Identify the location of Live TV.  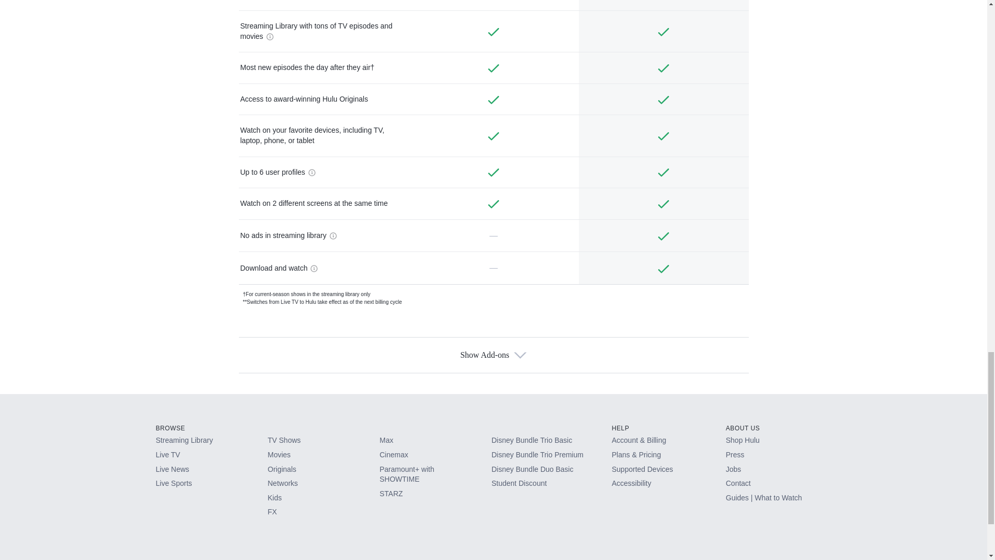
(211, 457).